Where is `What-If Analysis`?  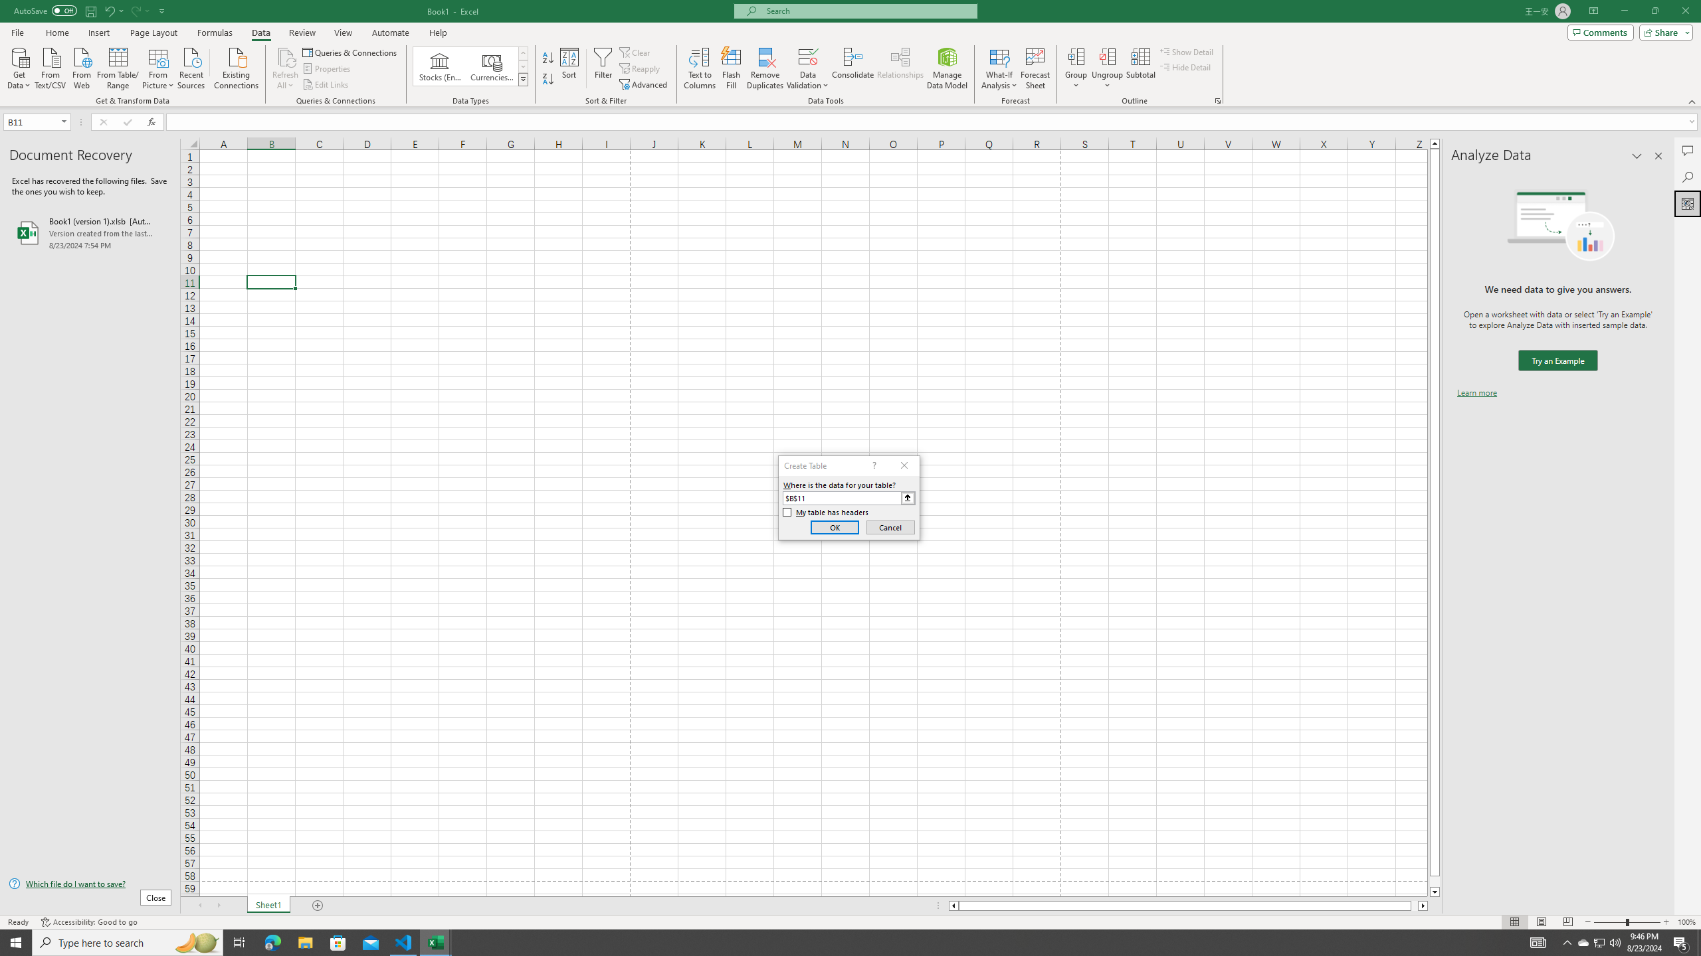
What-If Analysis is located at coordinates (999, 68).